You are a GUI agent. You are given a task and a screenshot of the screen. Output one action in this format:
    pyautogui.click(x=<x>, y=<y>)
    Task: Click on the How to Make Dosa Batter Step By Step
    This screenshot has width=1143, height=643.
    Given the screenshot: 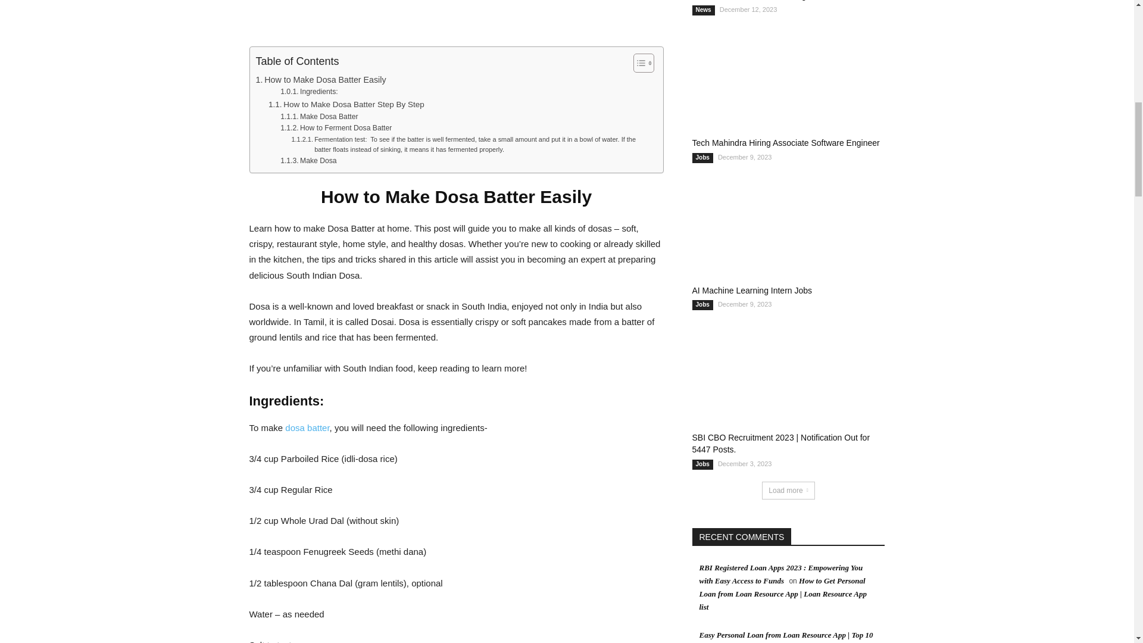 What is the action you would take?
    pyautogui.click(x=346, y=105)
    